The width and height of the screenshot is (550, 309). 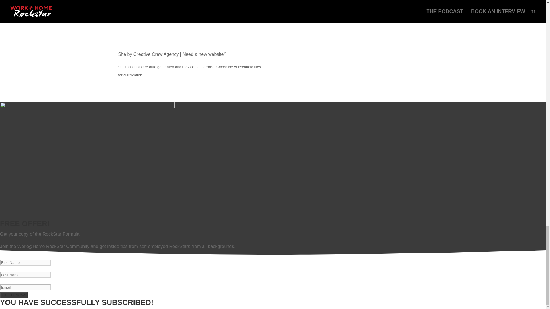 I want to click on Follow on Facebook, so click(x=400, y=55).